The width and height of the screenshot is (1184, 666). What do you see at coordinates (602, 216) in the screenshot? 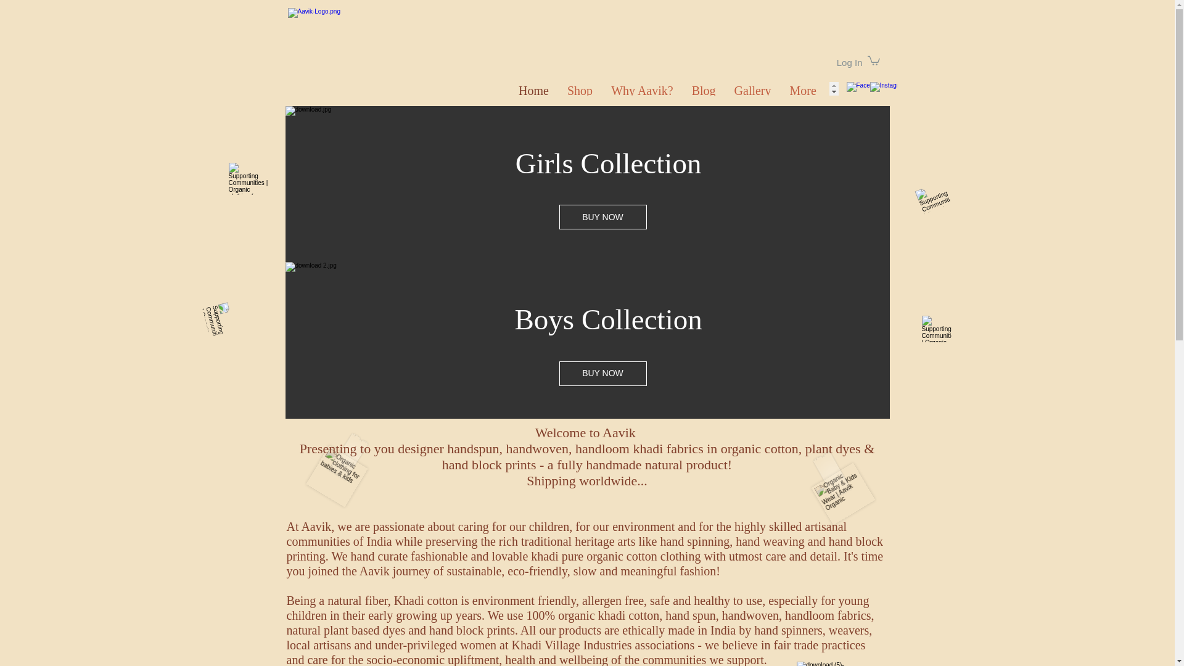
I see `BUY NOW` at bounding box center [602, 216].